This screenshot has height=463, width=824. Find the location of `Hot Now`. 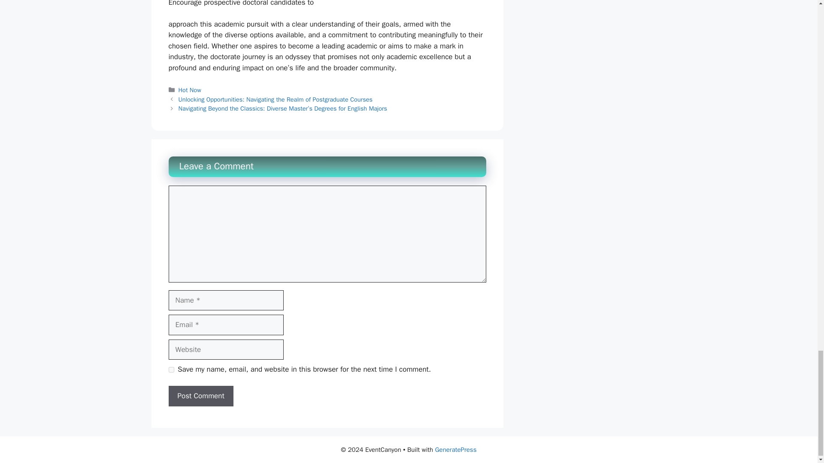

Hot Now is located at coordinates (190, 90).